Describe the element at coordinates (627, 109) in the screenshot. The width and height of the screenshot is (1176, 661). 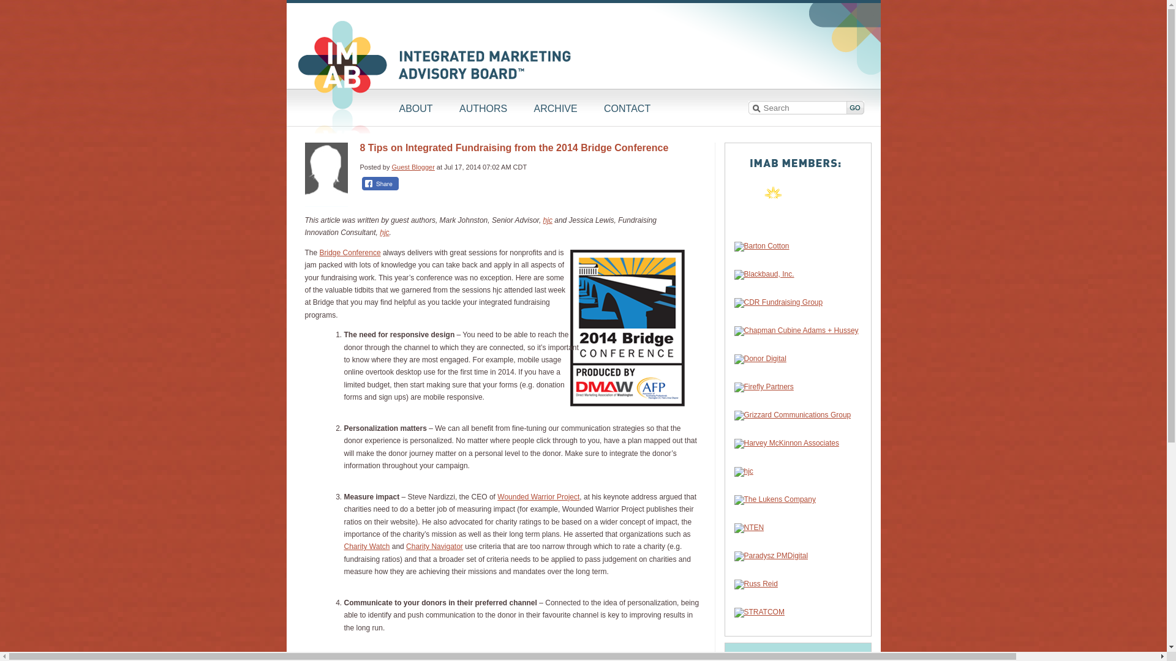
I see `CONTACT` at that location.